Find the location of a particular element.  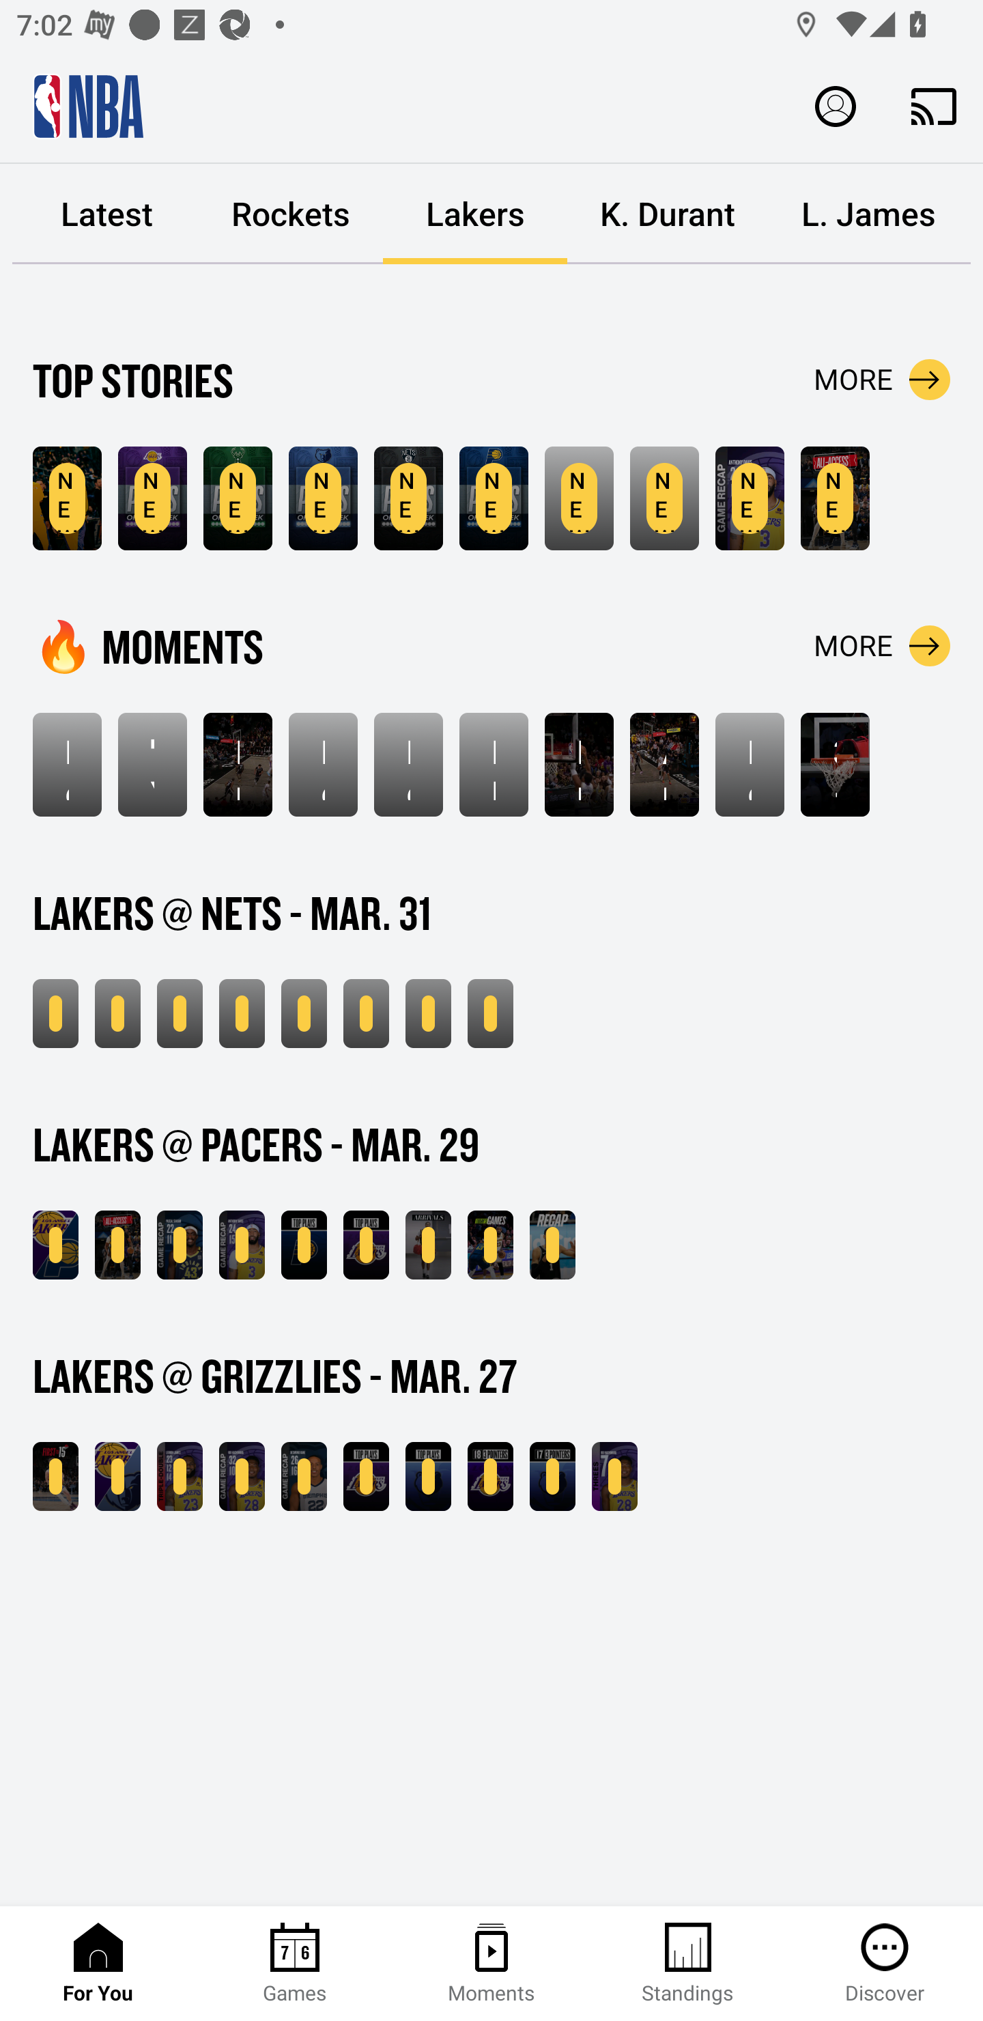

Lakers-Pacers On NBA TV 📺 NEW is located at coordinates (490, 1245).